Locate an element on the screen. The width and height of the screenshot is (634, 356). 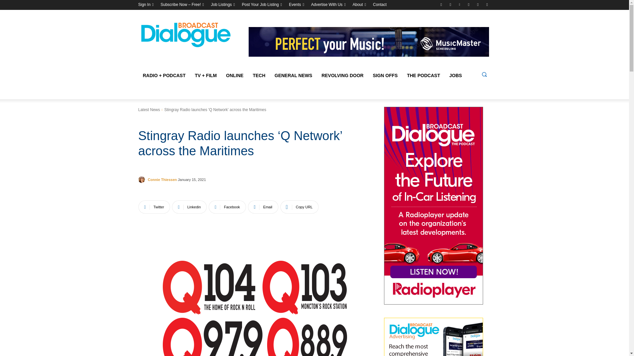
ONLINE is located at coordinates (235, 75).